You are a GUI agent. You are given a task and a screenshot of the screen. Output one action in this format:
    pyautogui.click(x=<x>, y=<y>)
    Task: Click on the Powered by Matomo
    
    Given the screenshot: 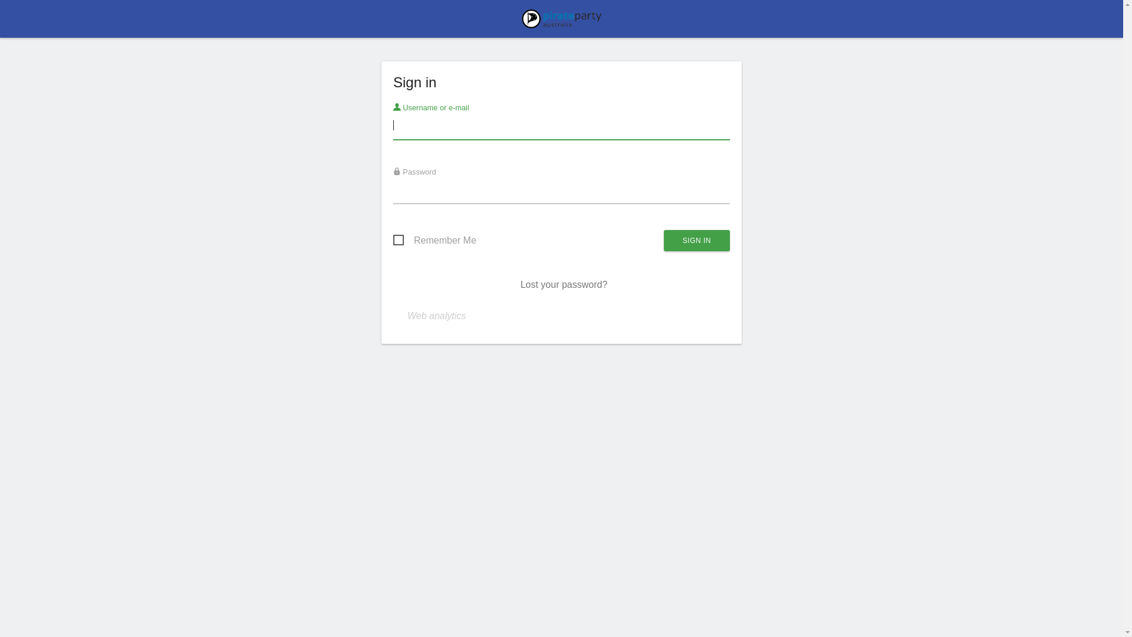 What is the action you would take?
    pyautogui.click(x=562, y=22)
    